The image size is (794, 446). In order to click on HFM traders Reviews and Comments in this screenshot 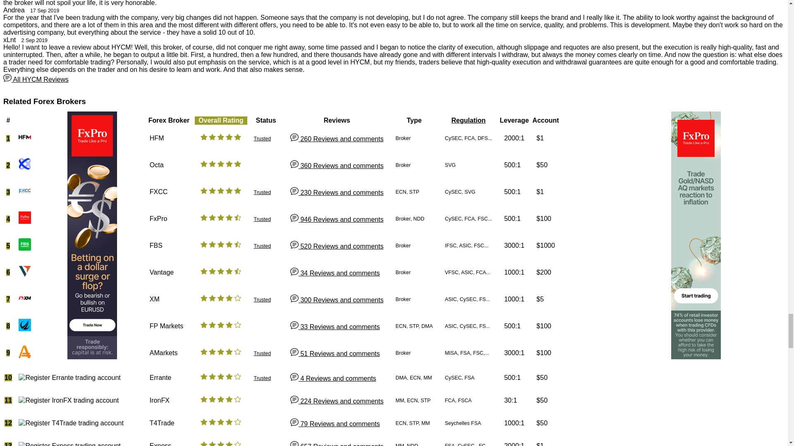, I will do `click(337, 139)`.